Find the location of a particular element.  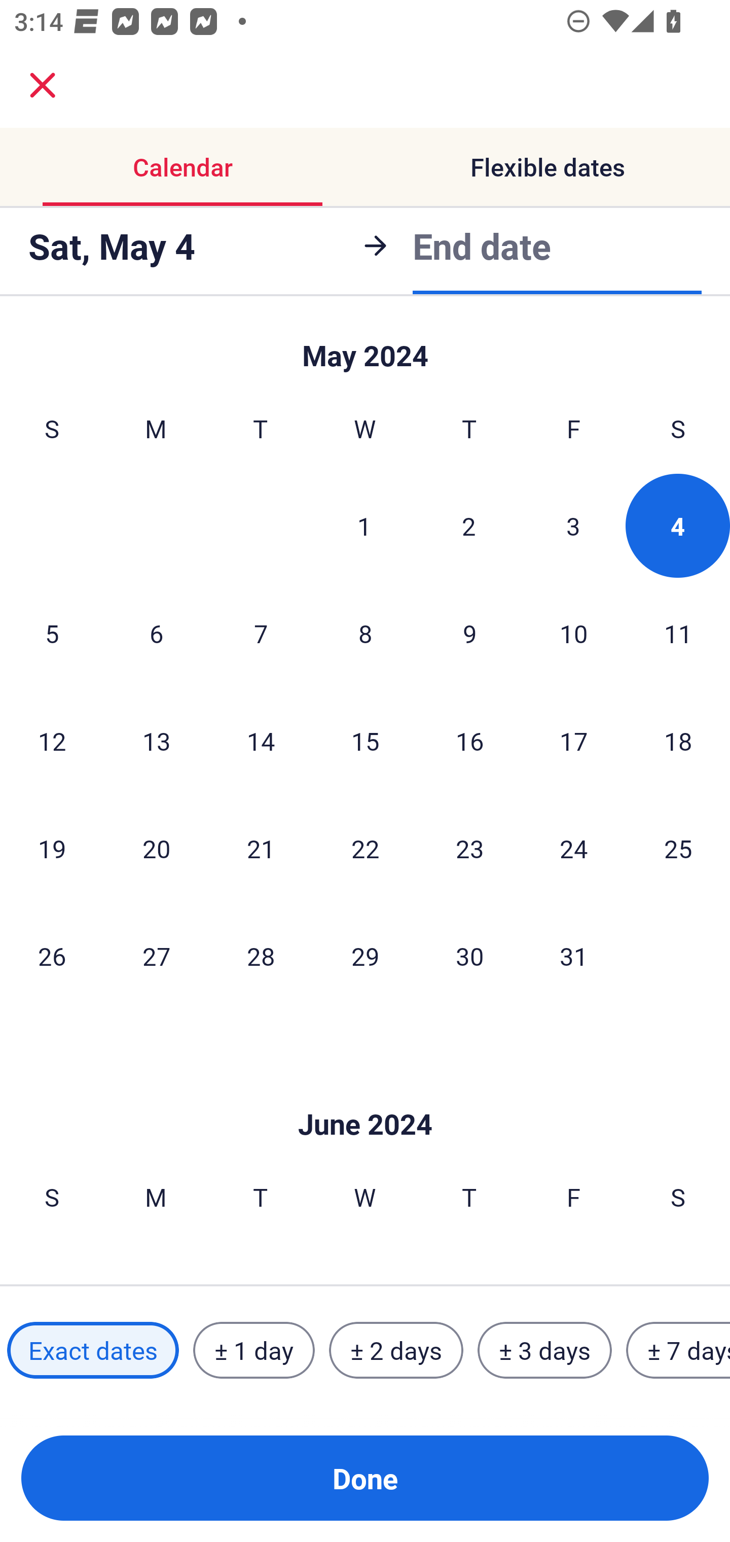

2 Thursday, May 2, 2024 is located at coordinates (469, 525).